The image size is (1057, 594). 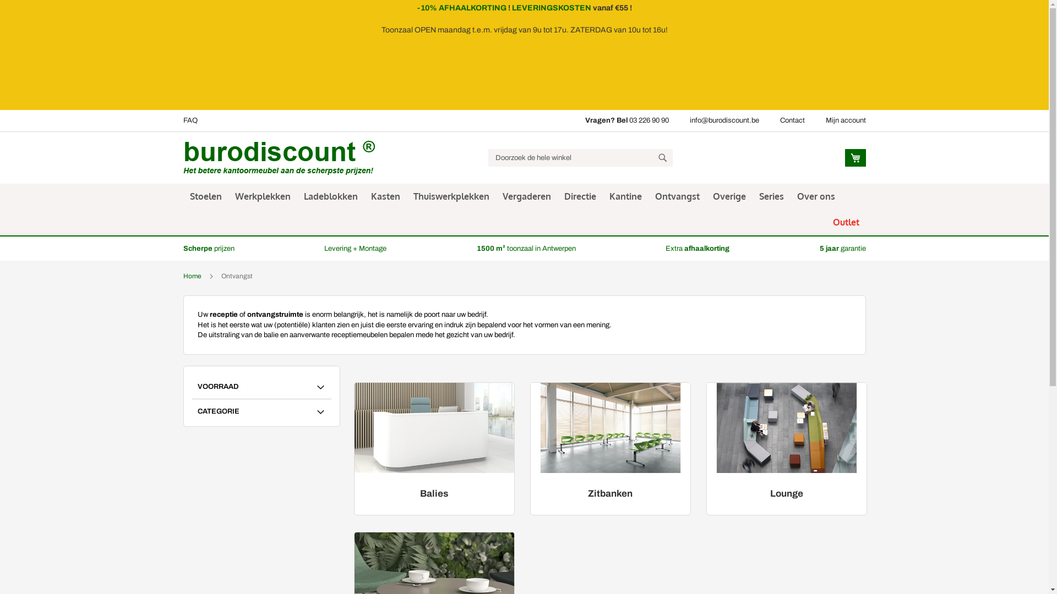 I want to click on Kasten, so click(x=385, y=197).